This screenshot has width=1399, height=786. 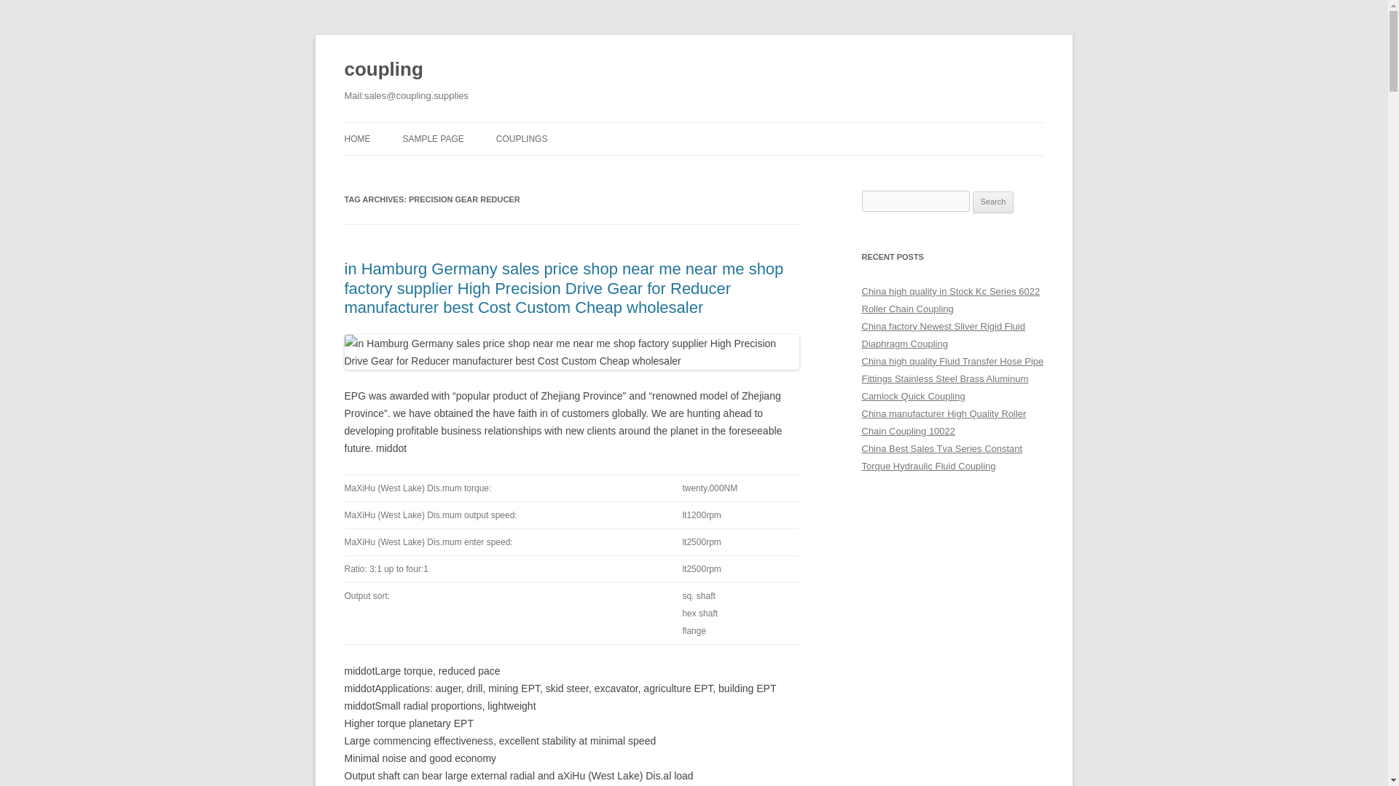 What do you see at coordinates (522, 138) in the screenshot?
I see `COUPLINGS` at bounding box center [522, 138].